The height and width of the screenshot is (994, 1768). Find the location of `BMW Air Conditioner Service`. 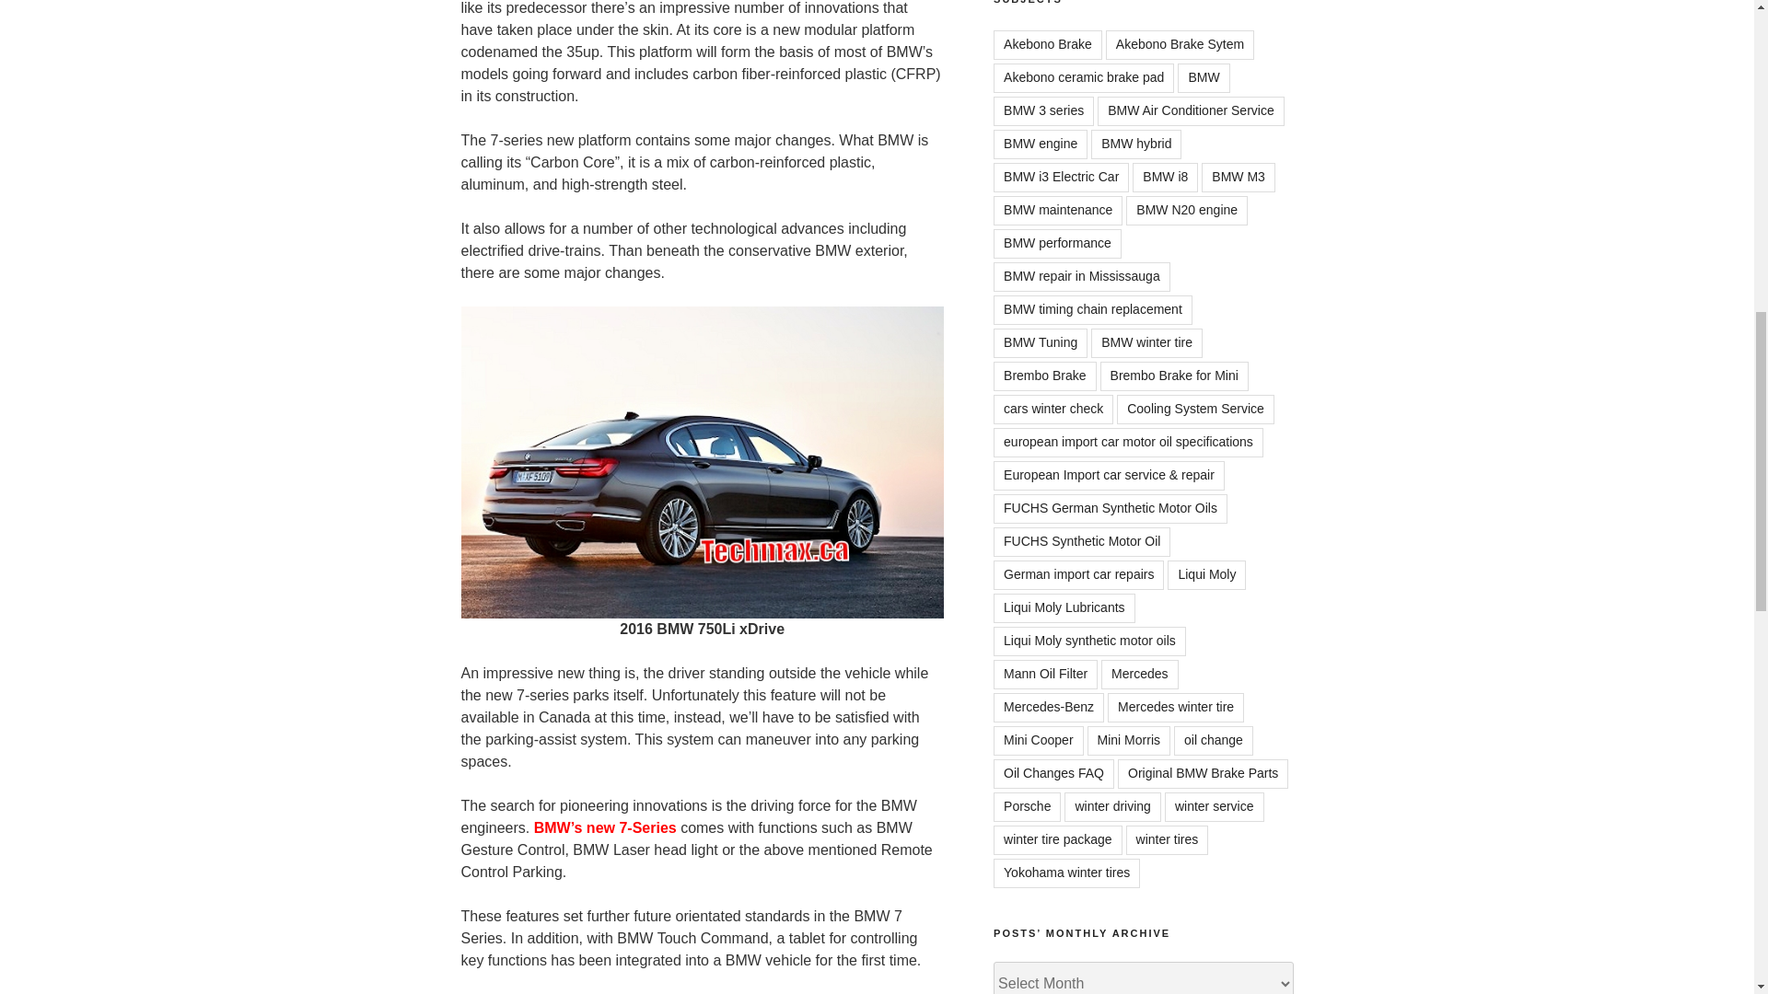

BMW Air Conditioner Service is located at coordinates (1192, 110).